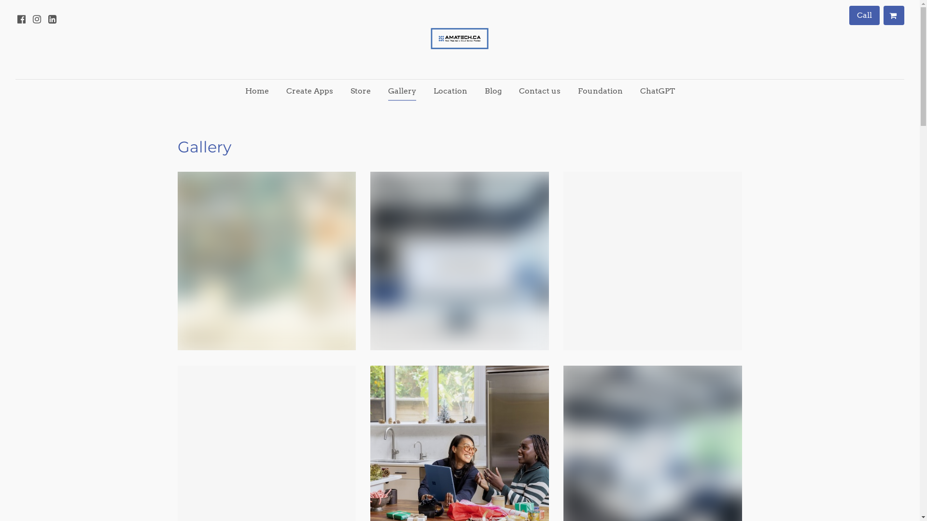 This screenshot has width=927, height=521. What do you see at coordinates (309, 91) in the screenshot?
I see `Create Apps` at bounding box center [309, 91].